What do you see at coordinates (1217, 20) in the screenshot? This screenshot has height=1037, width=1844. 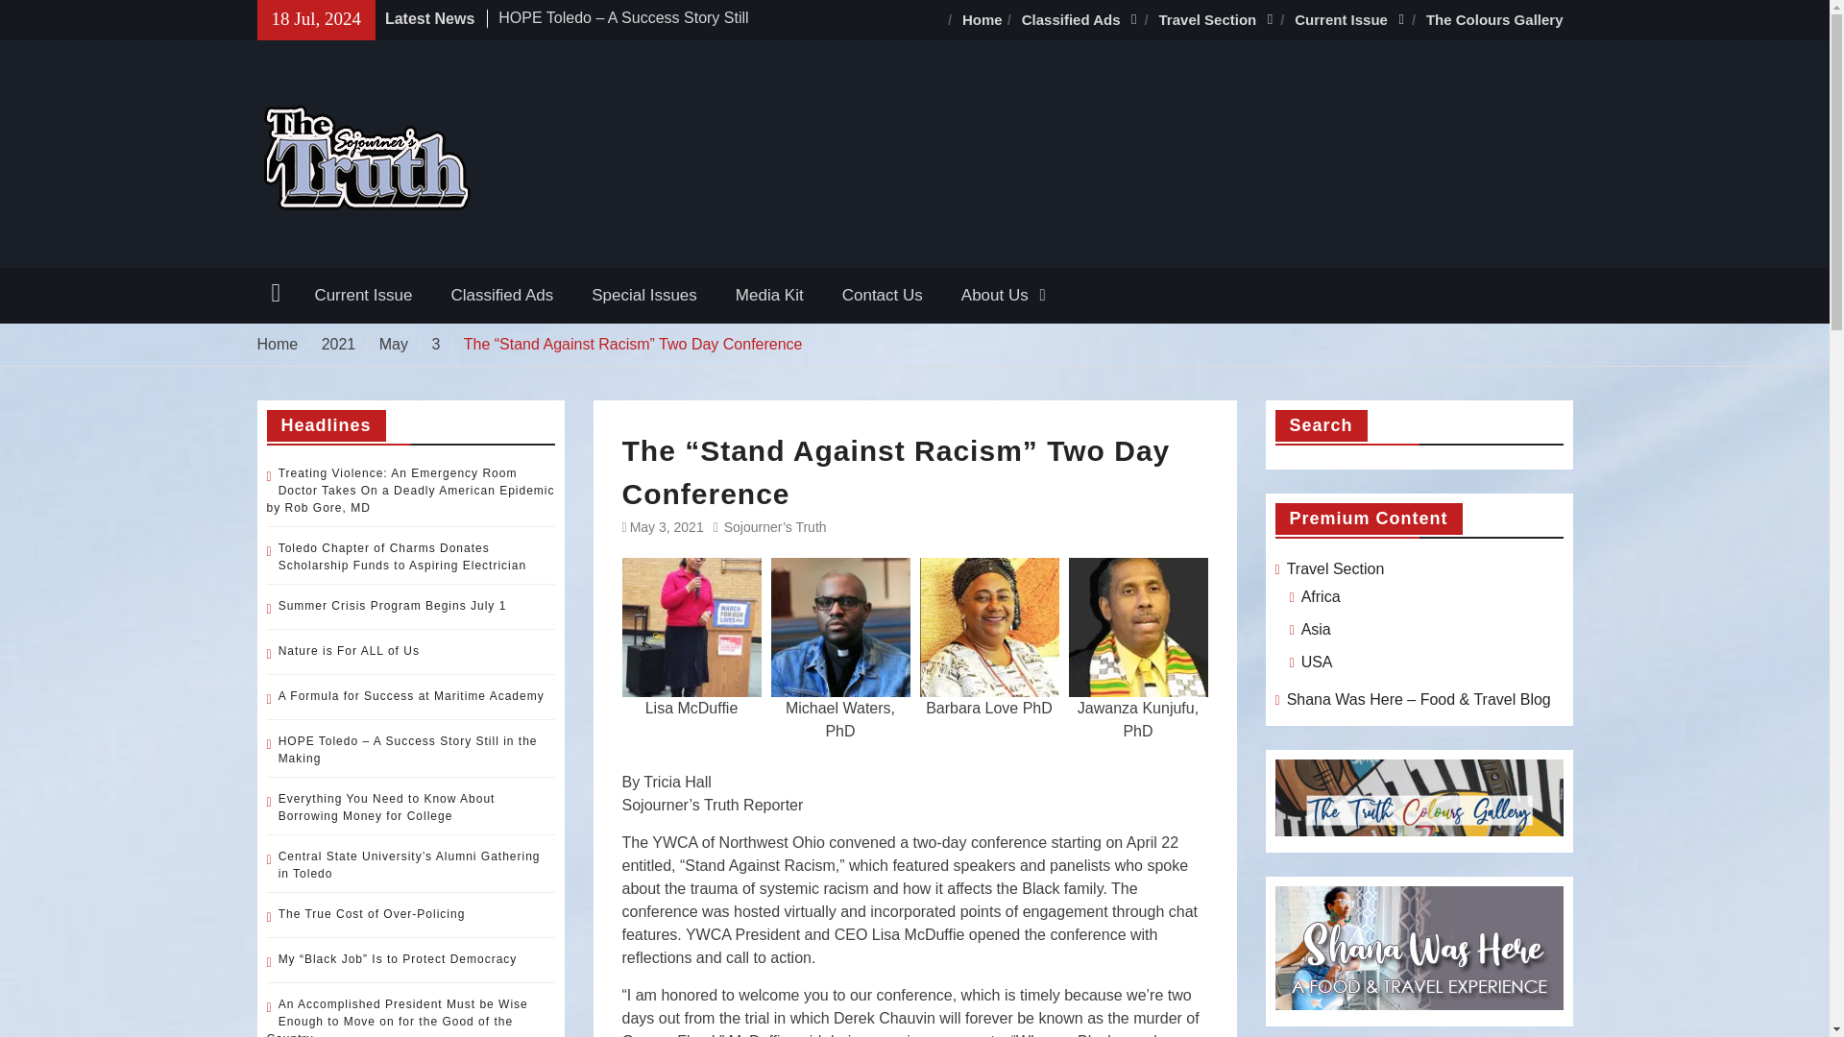 I see `Travel Section` at bounding box center [1217, 20].